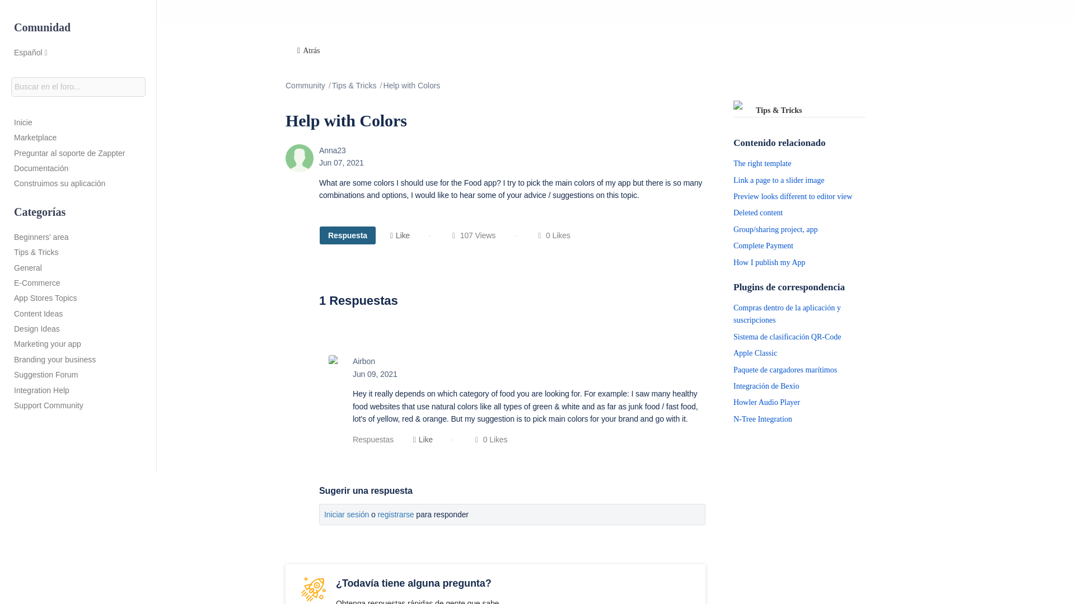  What do you see at coordinates (78, 296) in the screenshot?
I see `App Stores Topics` at bounding box center [78, 296].